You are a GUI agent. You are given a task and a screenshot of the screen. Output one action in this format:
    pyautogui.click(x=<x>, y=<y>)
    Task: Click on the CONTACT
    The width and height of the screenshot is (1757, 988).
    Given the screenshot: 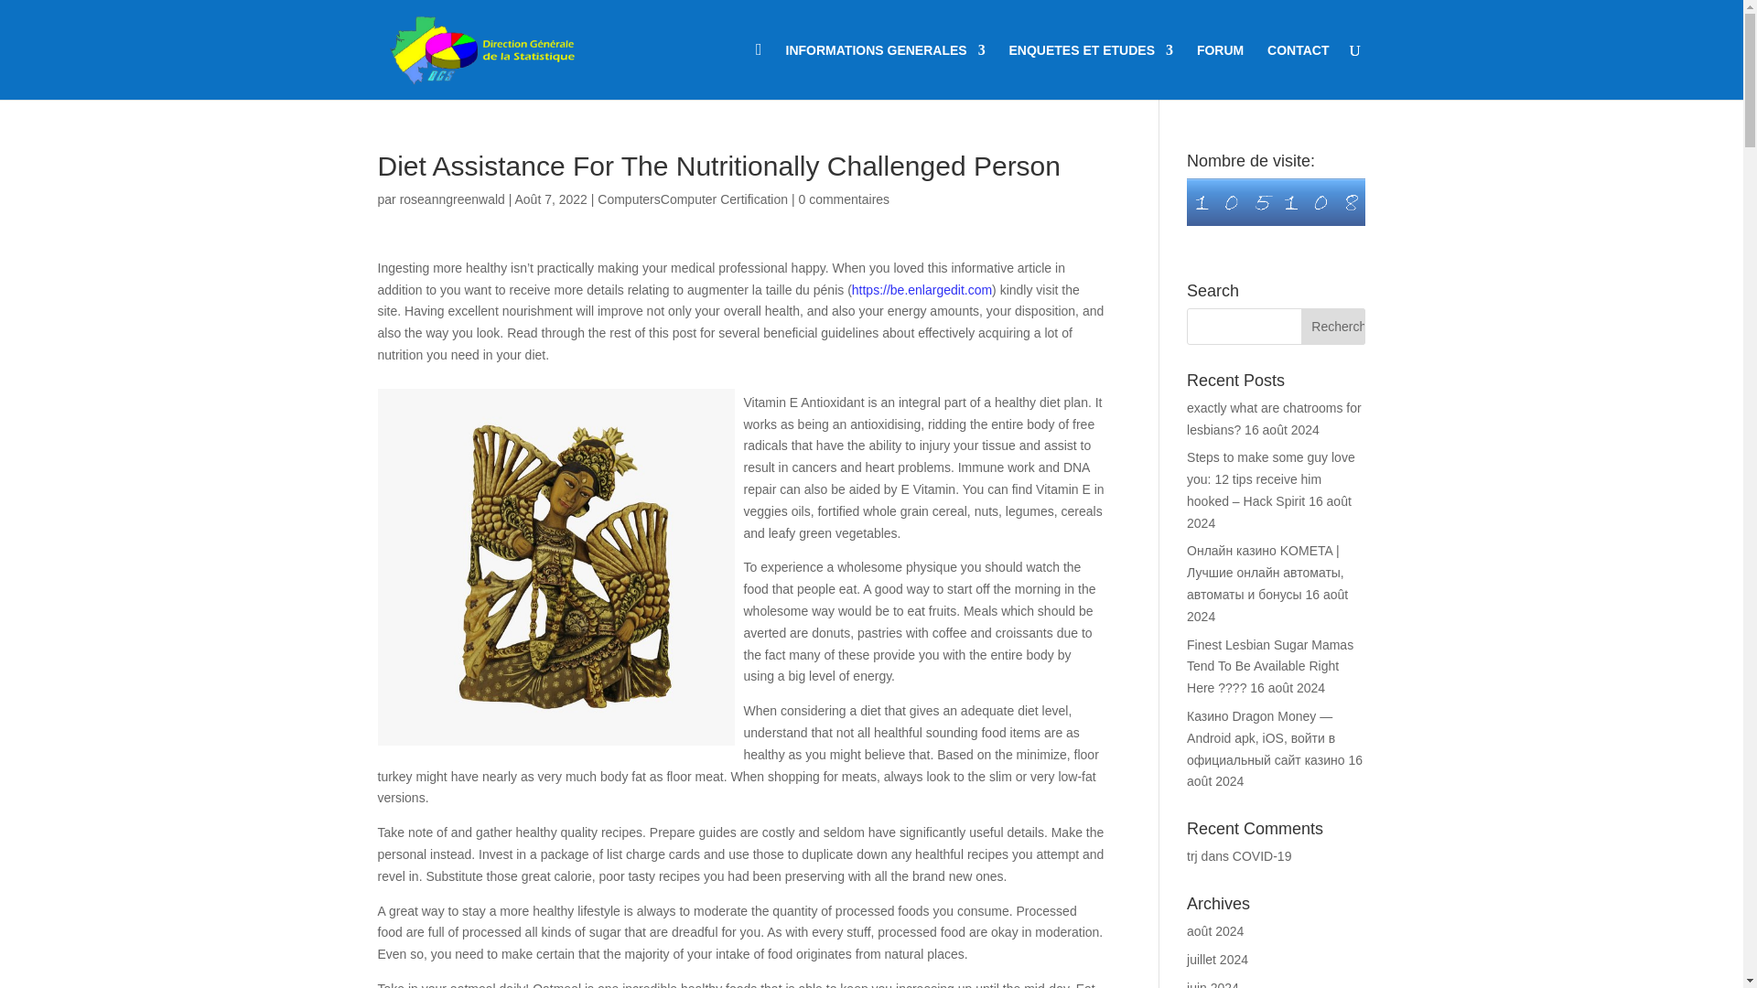 What is the action you would take?
    pyautogui.click(x=1298, y=71)
    